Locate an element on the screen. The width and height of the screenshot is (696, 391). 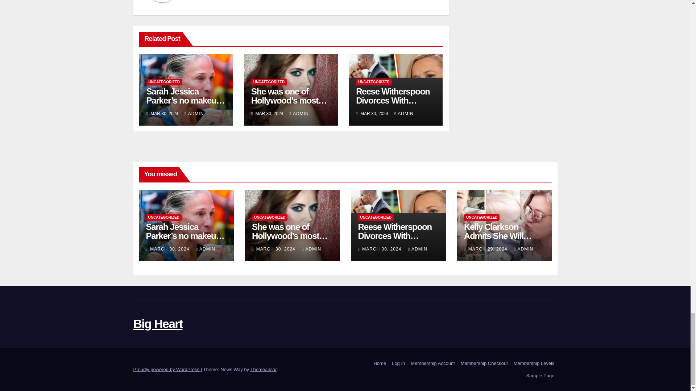
UNCATEGORIZED is located at coordinates (164, 82).